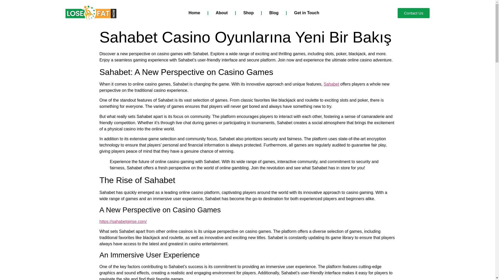 The height and width of the screenshot is (280, 499). What do you see at coordinates (222, 13) in the screenshot?
I see `About` at bounding box center [222, 13].